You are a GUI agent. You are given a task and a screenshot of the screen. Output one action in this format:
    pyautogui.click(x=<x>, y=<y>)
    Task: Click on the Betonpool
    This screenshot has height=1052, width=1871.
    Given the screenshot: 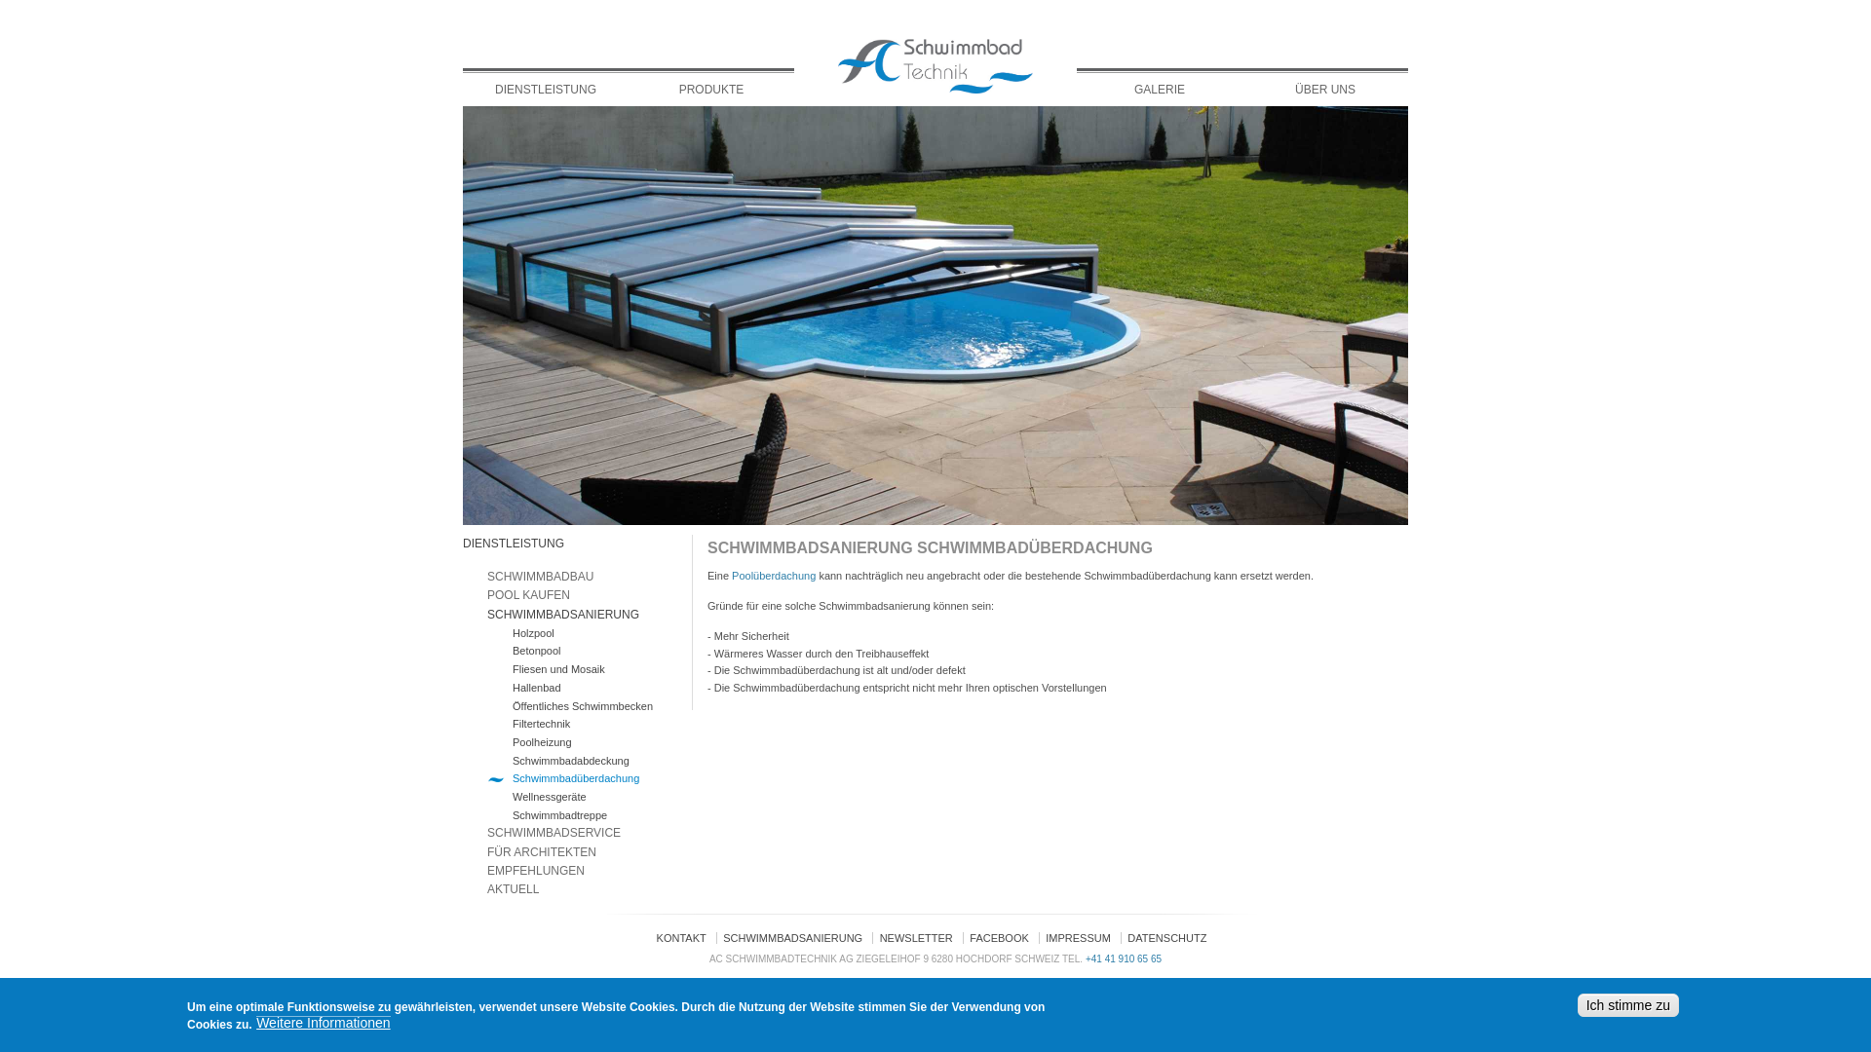 What is the action you would take?
    pyautogui.click(x=537, y=651)
    